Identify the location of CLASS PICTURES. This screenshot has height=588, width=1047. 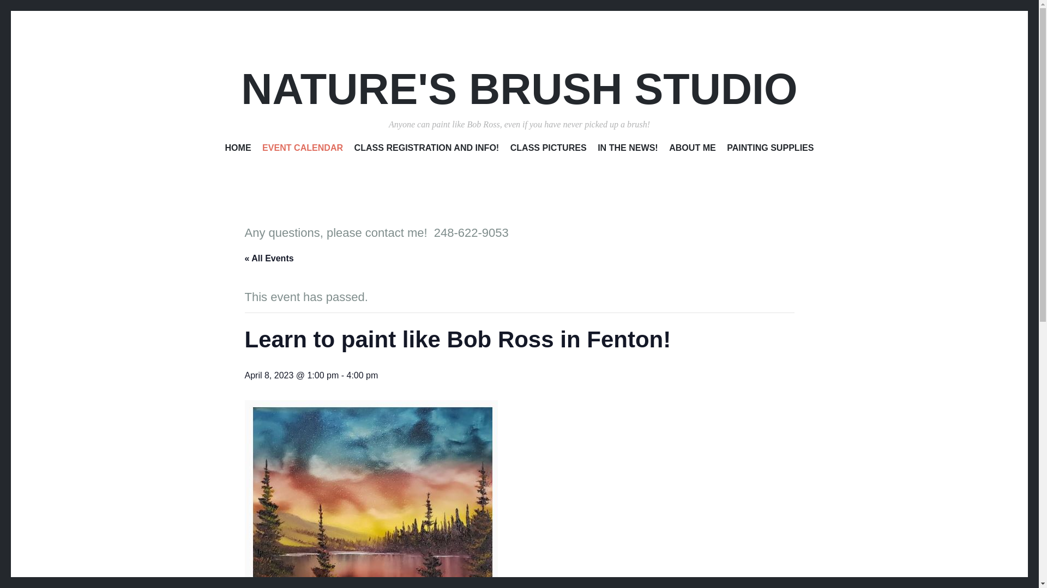
(549, 150).